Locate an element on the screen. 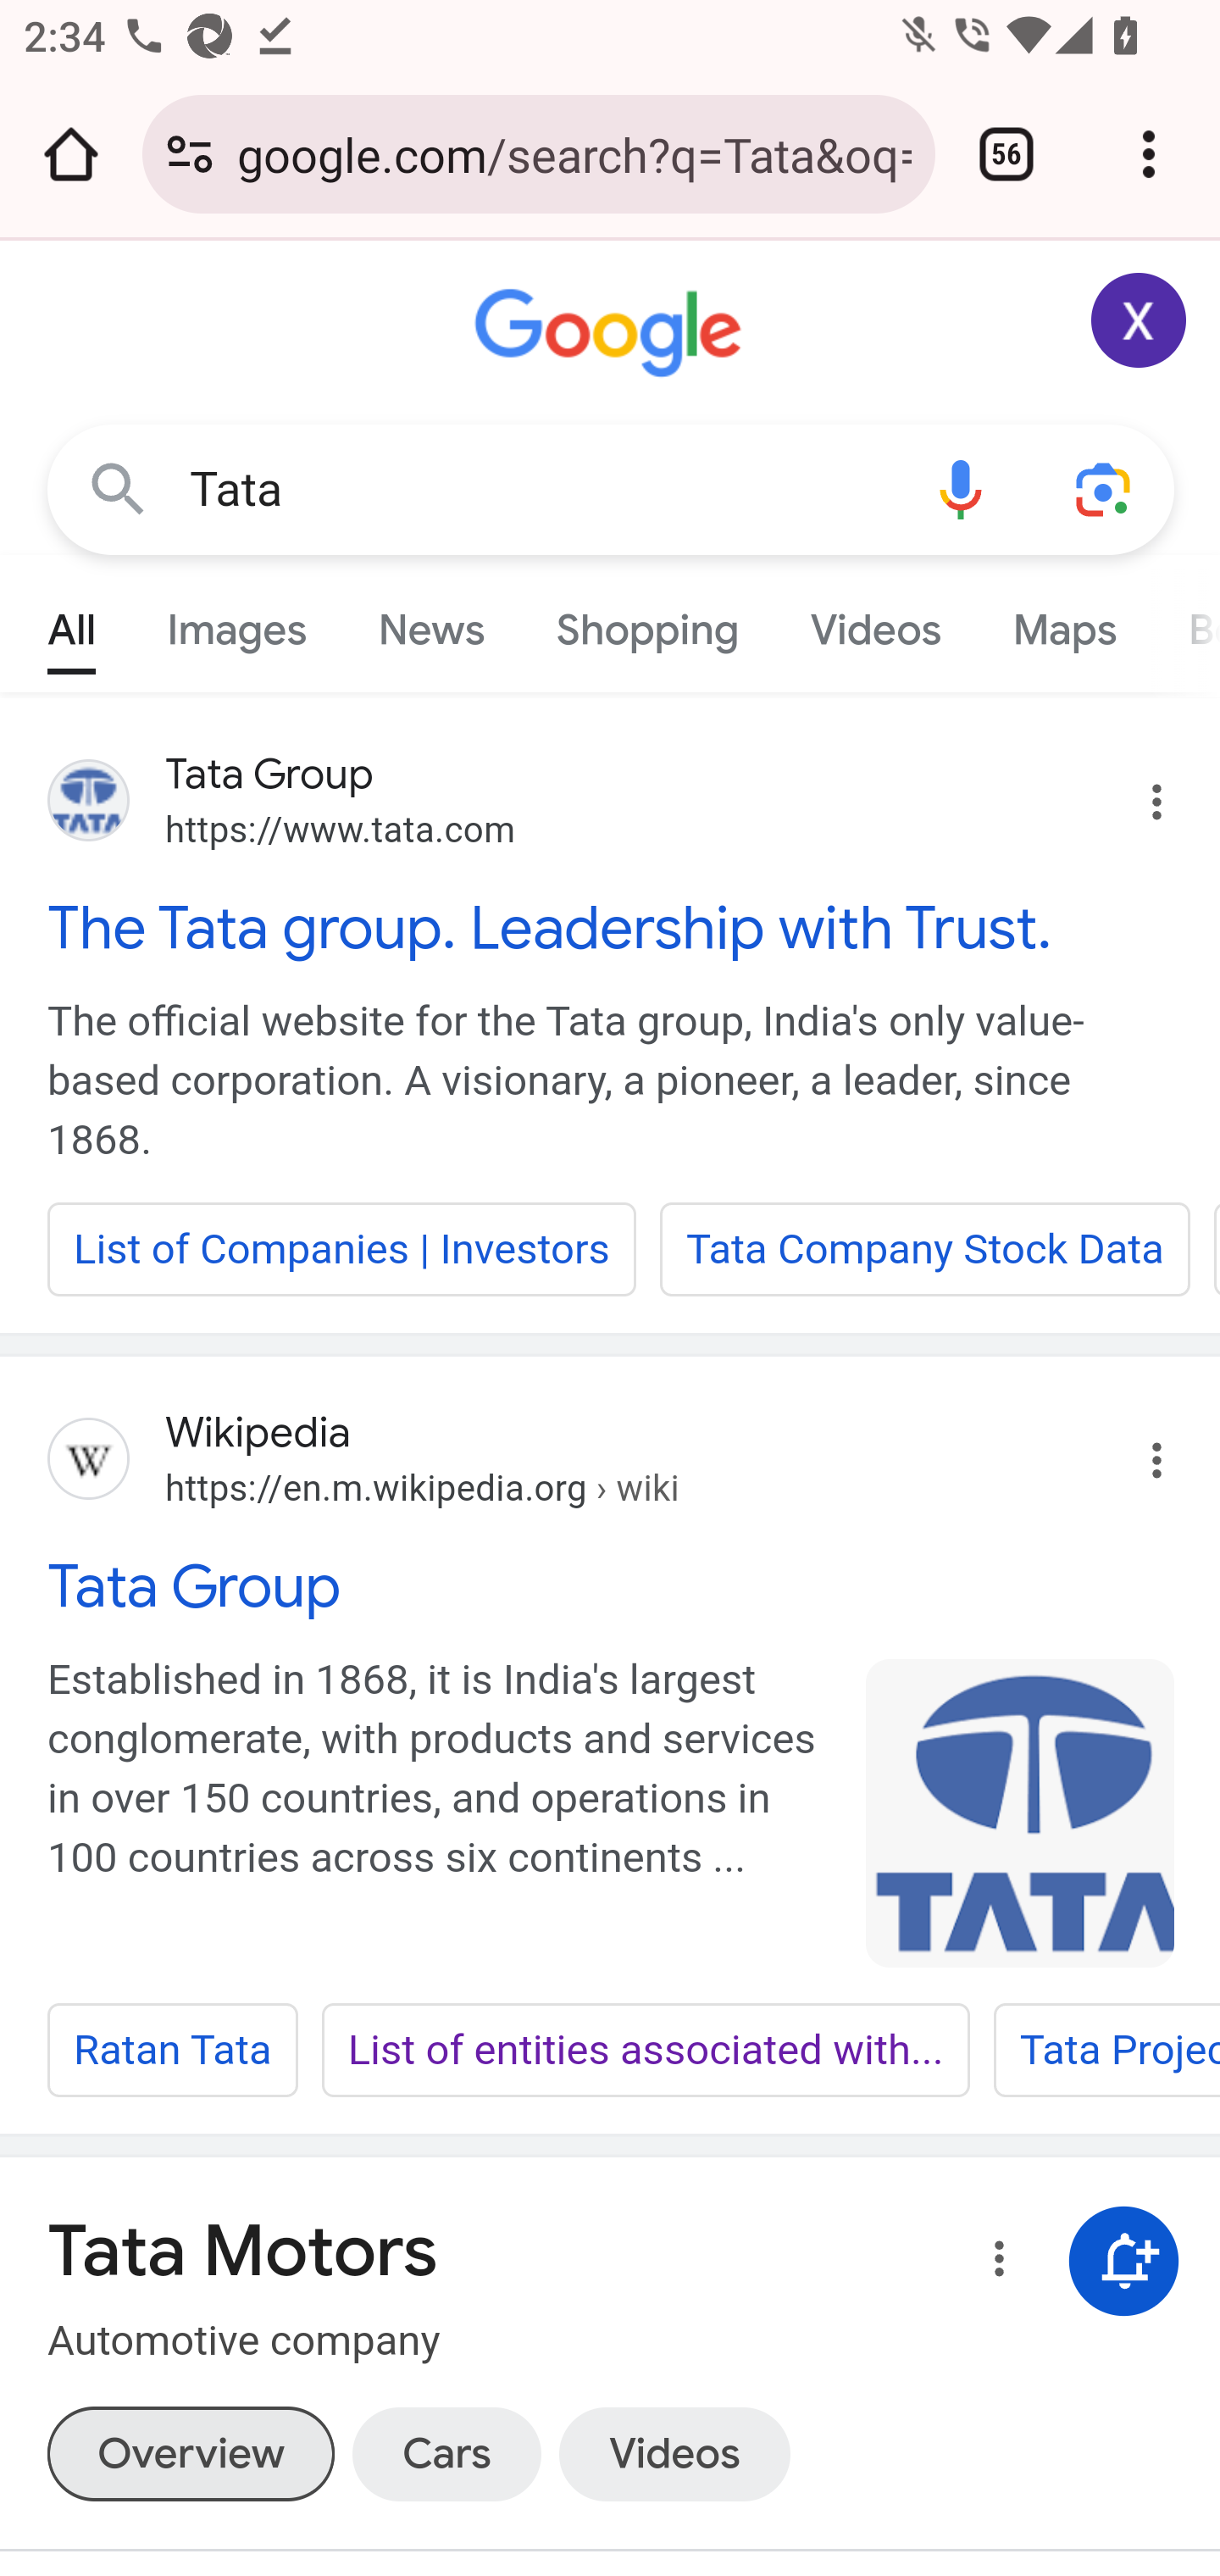 The image size is (1220, 2576). Tata is located at coordinates (539, 490).